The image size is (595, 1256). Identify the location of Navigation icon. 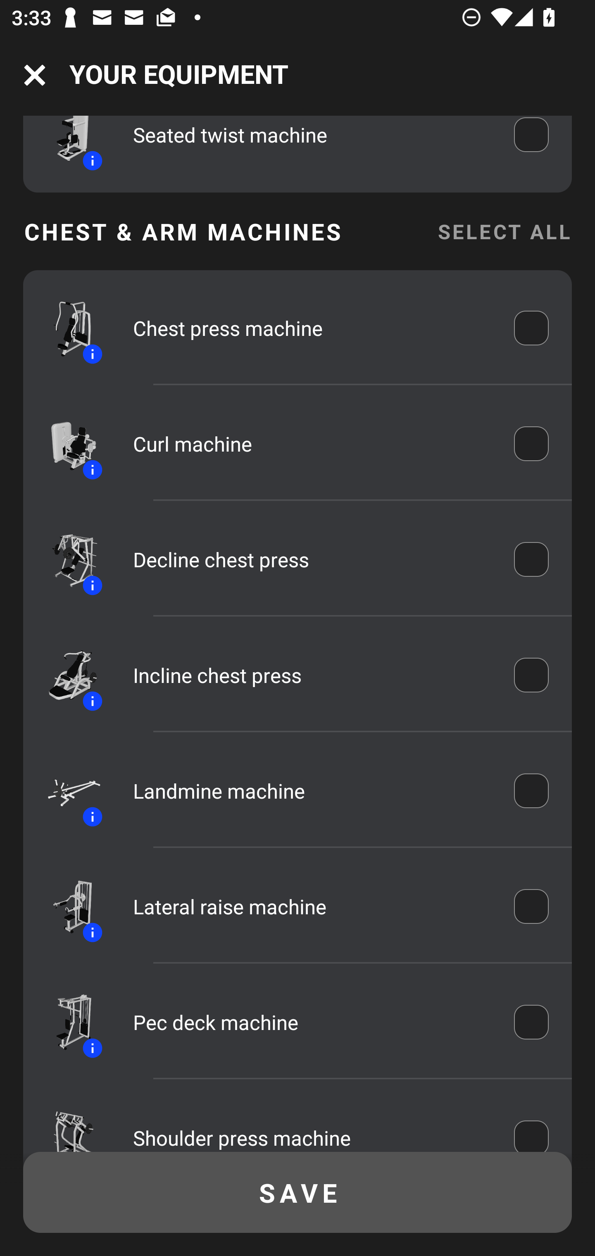
(35, 75).